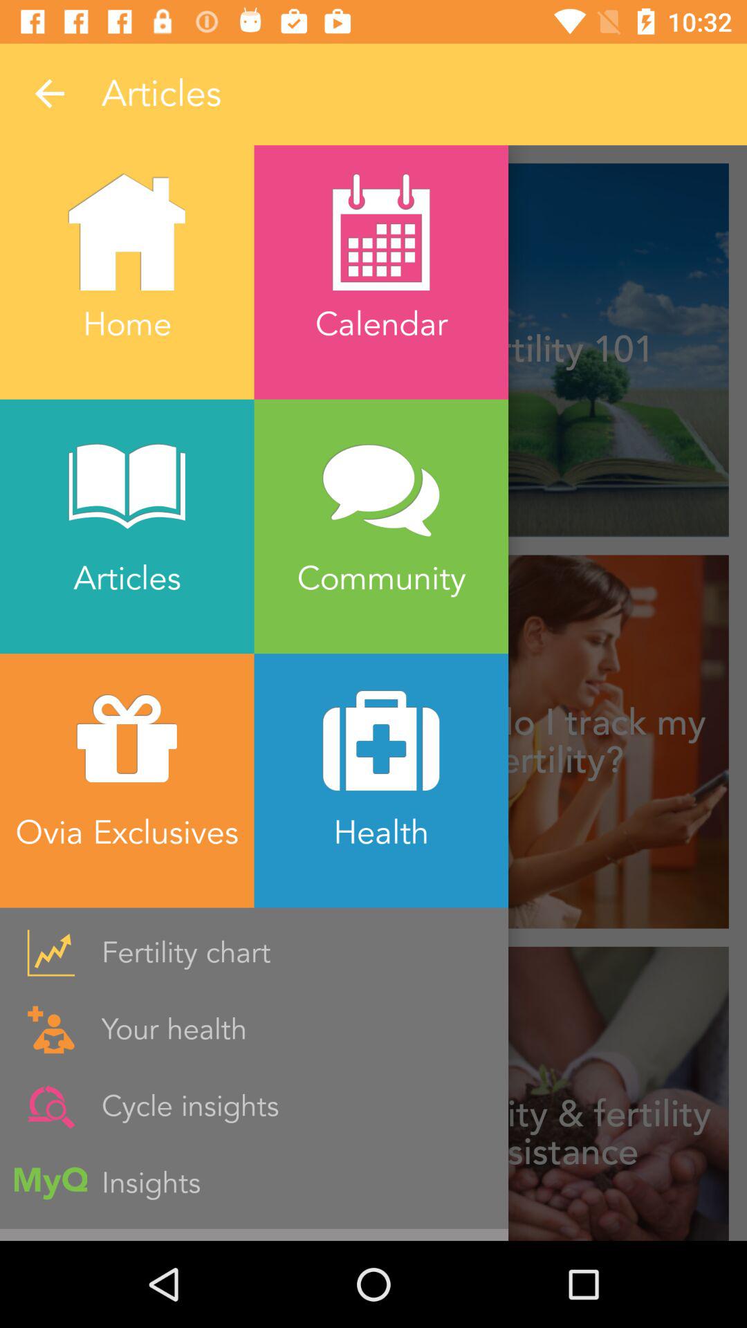 The height and width of the screenshot is (1328, 747). I want to click on select the text articles on the web page, so click(380, 94).